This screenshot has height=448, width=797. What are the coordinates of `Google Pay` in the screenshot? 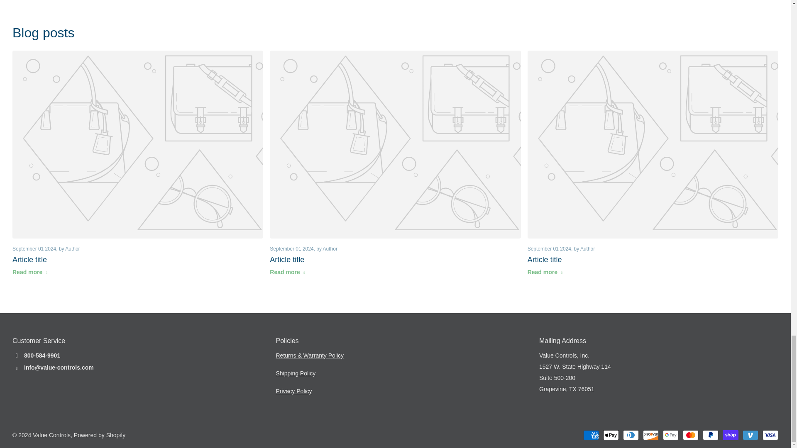 It's located at (671, 435).